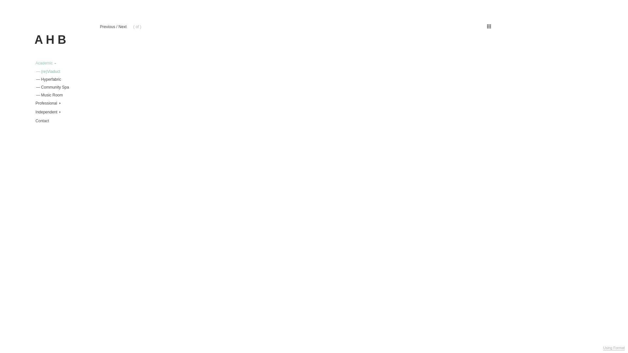  Describe the element at coordinates (48, 112) in the screenshot. I see `Independent` at that location.